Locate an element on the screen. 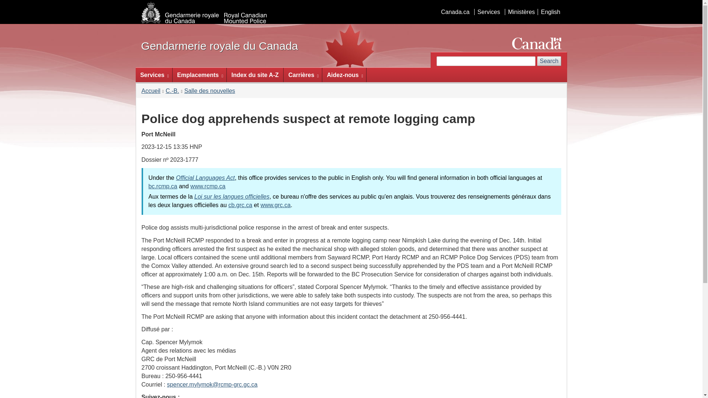 This screenshot has width=708, height=398. Skip to main content is located at coordinates (353, 5).